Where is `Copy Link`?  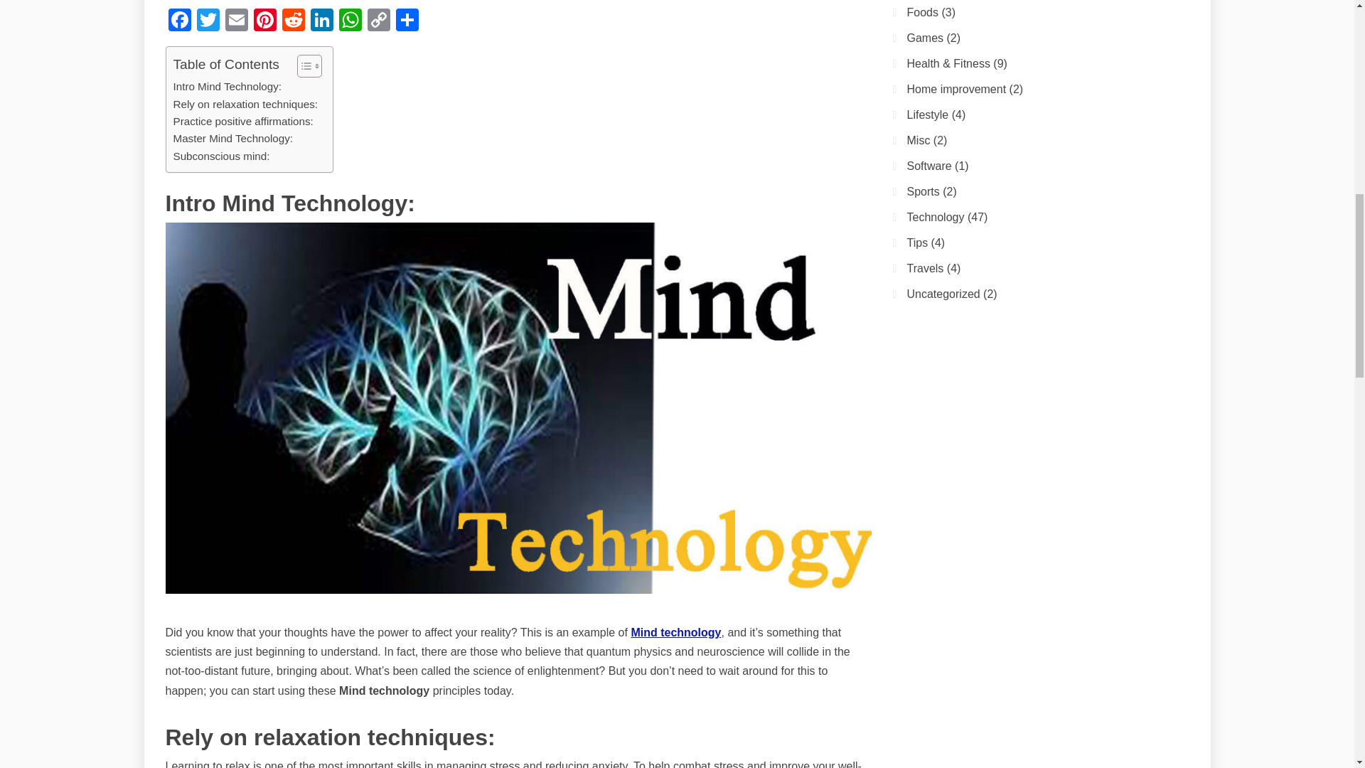
Copy Link is located at coordinates (378, 21).